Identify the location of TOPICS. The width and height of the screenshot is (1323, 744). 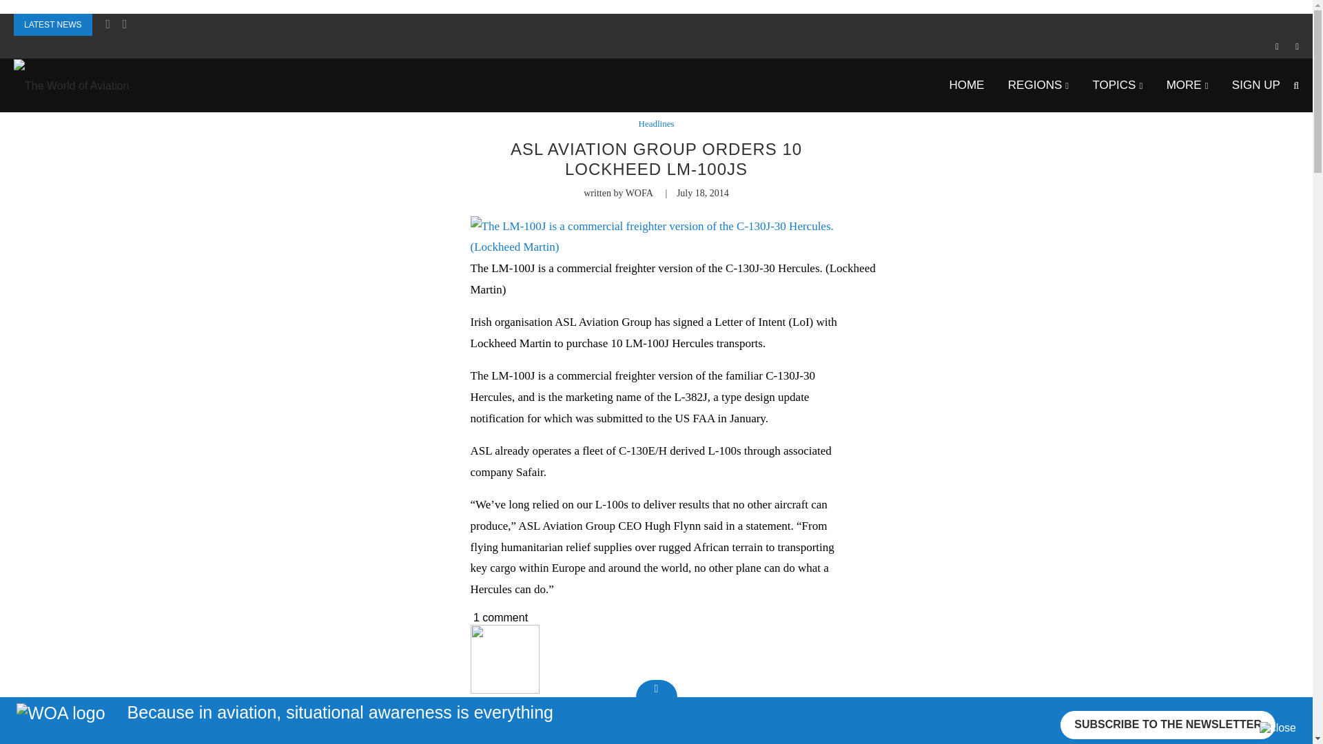
(1118, 85).